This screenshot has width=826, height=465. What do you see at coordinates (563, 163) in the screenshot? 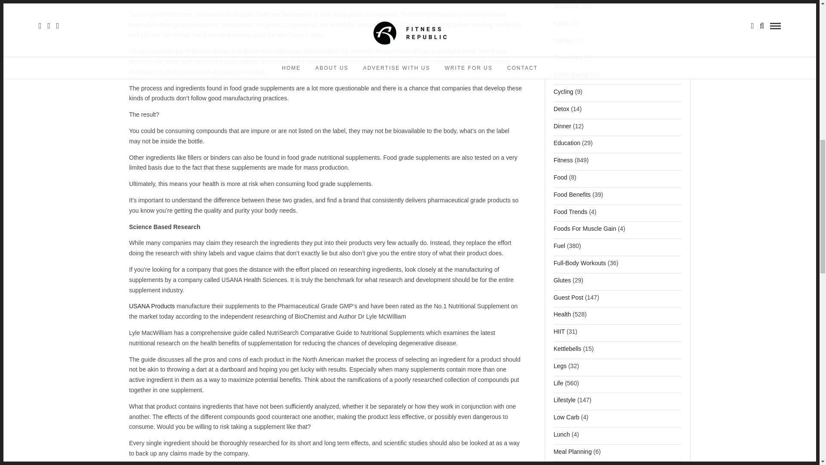
I see `Fitness` at bounding box center [563, 163].